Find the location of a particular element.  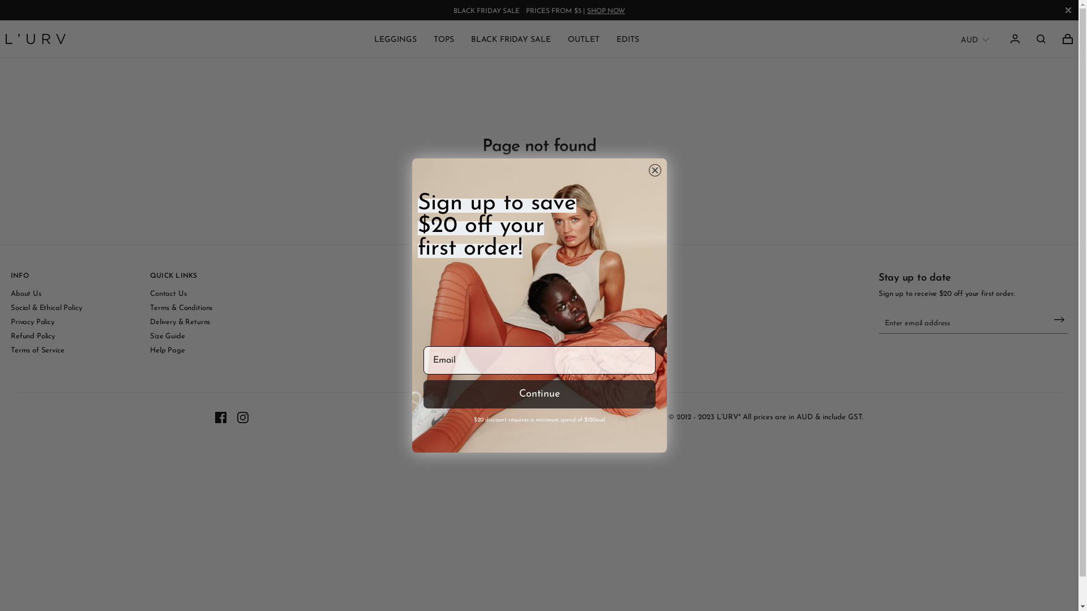

Size Guide is located at coordinates (168, 336).